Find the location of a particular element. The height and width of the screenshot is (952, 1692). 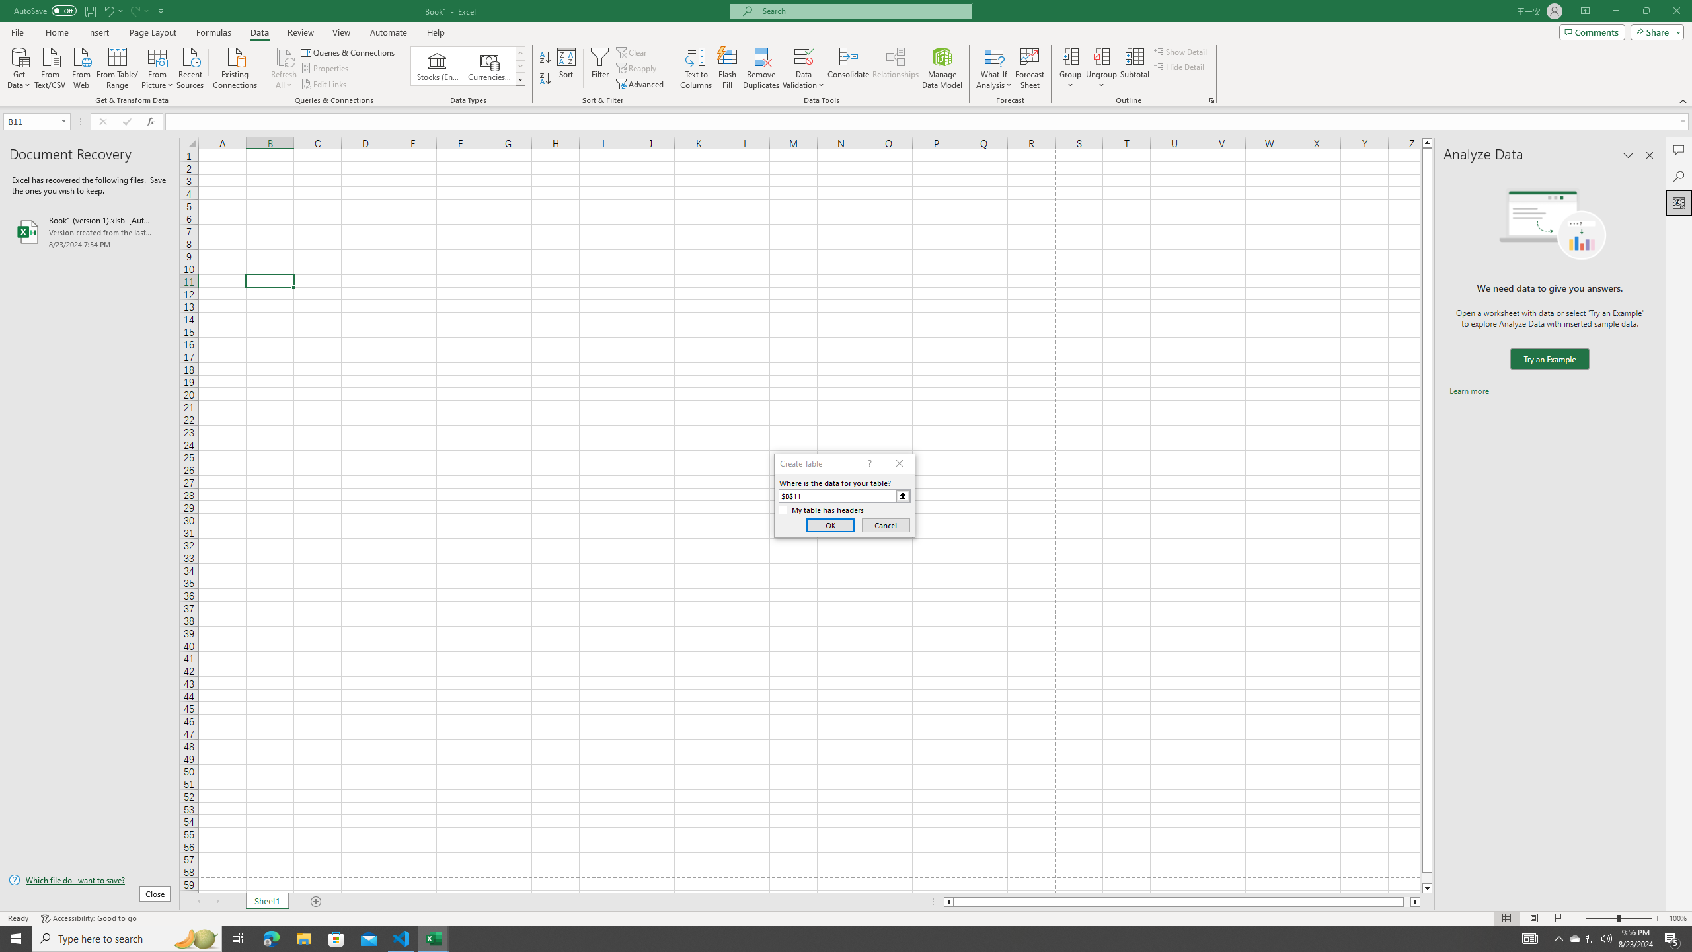

Insert is located at coordinates (98, 32).